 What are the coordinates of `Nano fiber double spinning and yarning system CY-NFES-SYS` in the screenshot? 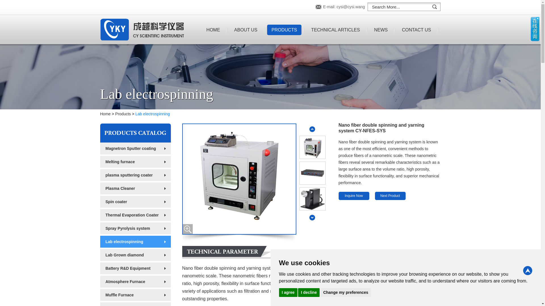 It's located at (312, 173).